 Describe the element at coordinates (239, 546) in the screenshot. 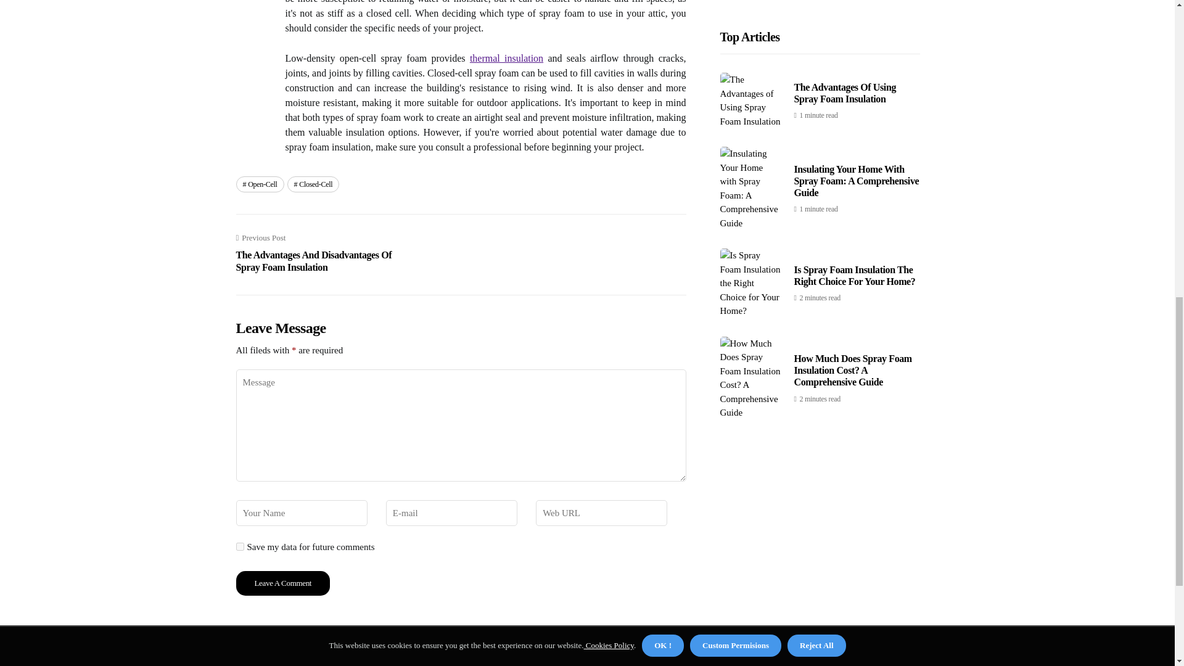

I see `yes` at that location.